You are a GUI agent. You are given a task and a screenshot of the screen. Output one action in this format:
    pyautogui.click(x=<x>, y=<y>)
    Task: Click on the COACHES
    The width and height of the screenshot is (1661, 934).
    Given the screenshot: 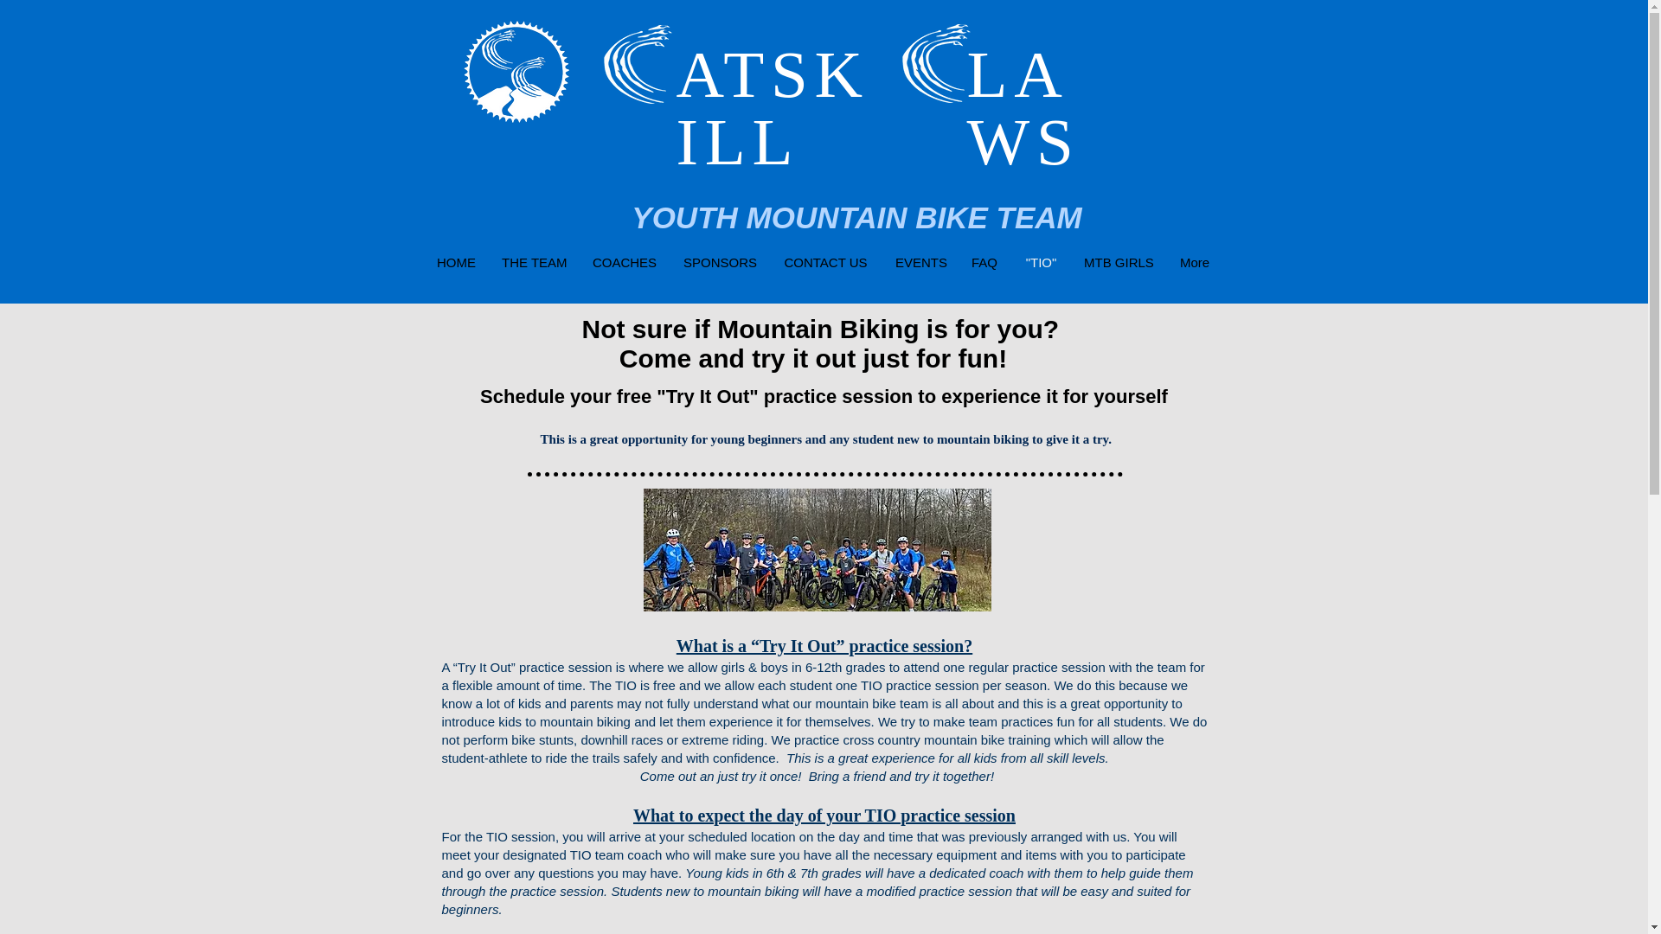 What is the action you would take?
    pyautogui.click(x=625, y=263)
    